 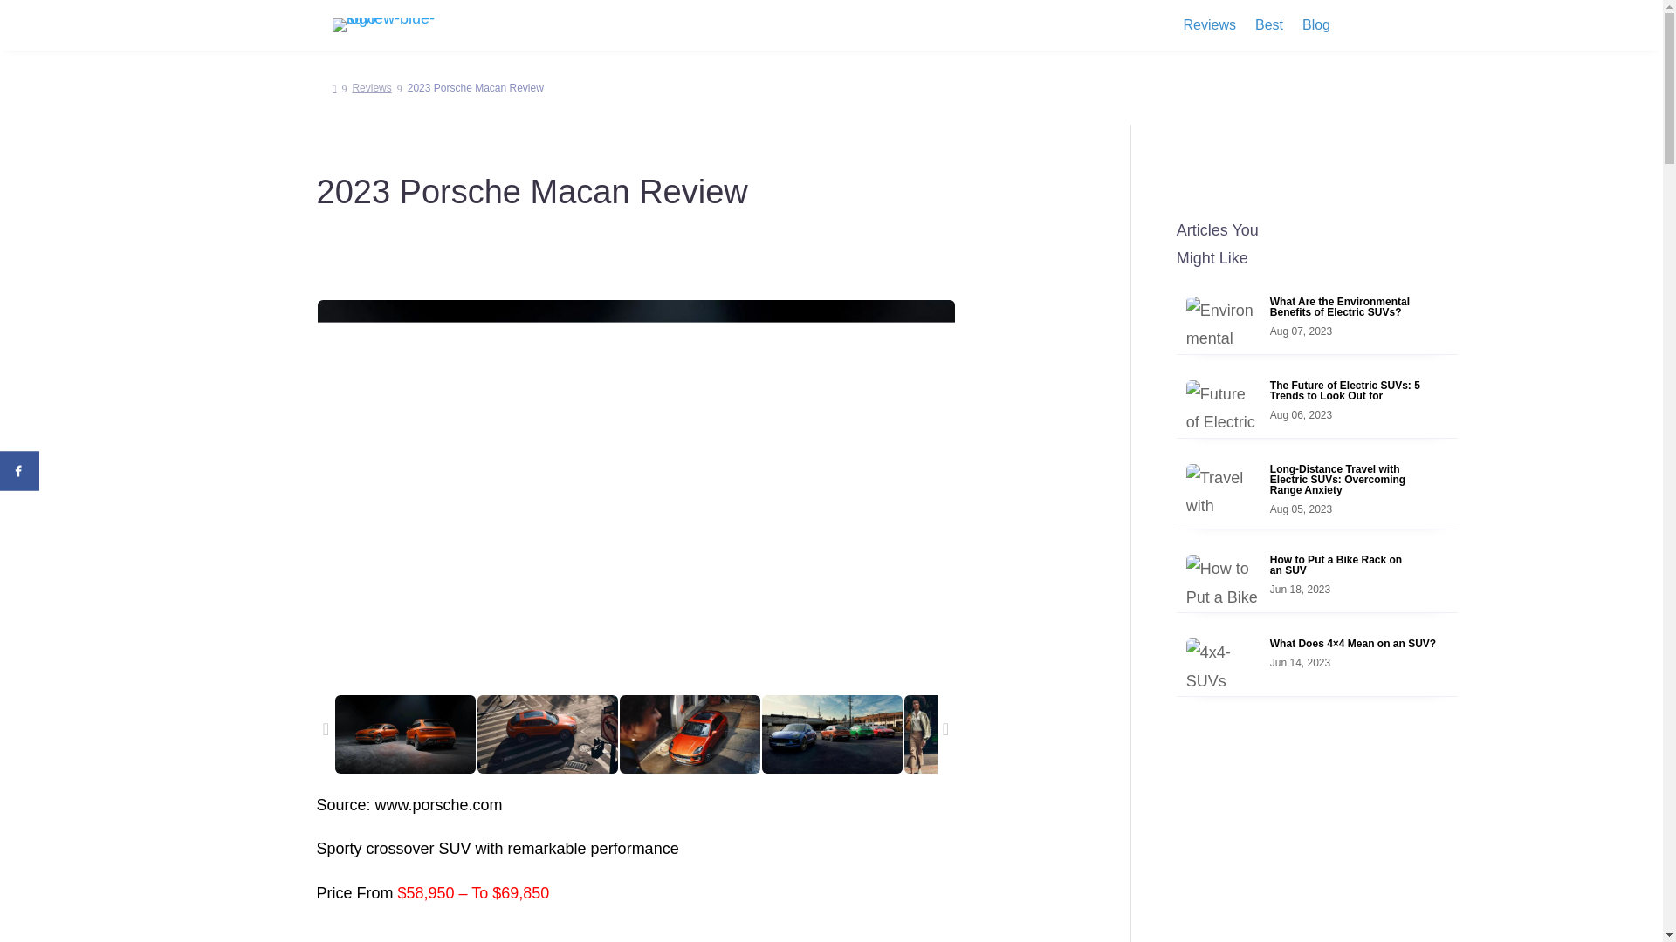 What do you see at coordinates (19, 471) in the screenshot?
I see `suview-blue-logo` at bounding box center [19, 471].